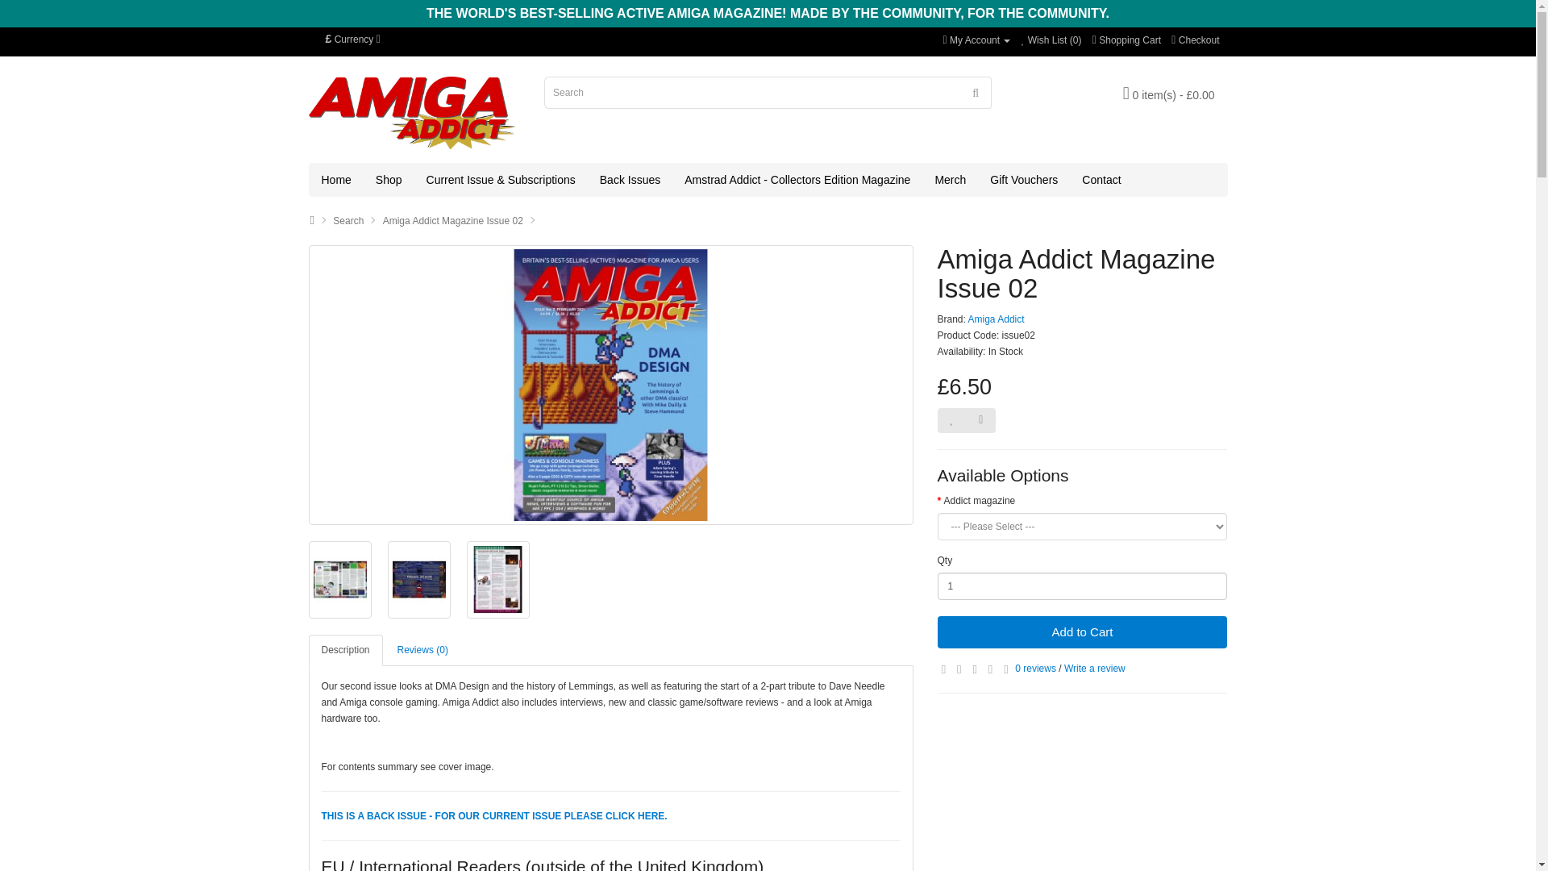  I want to click on Description, so click(345, 650).